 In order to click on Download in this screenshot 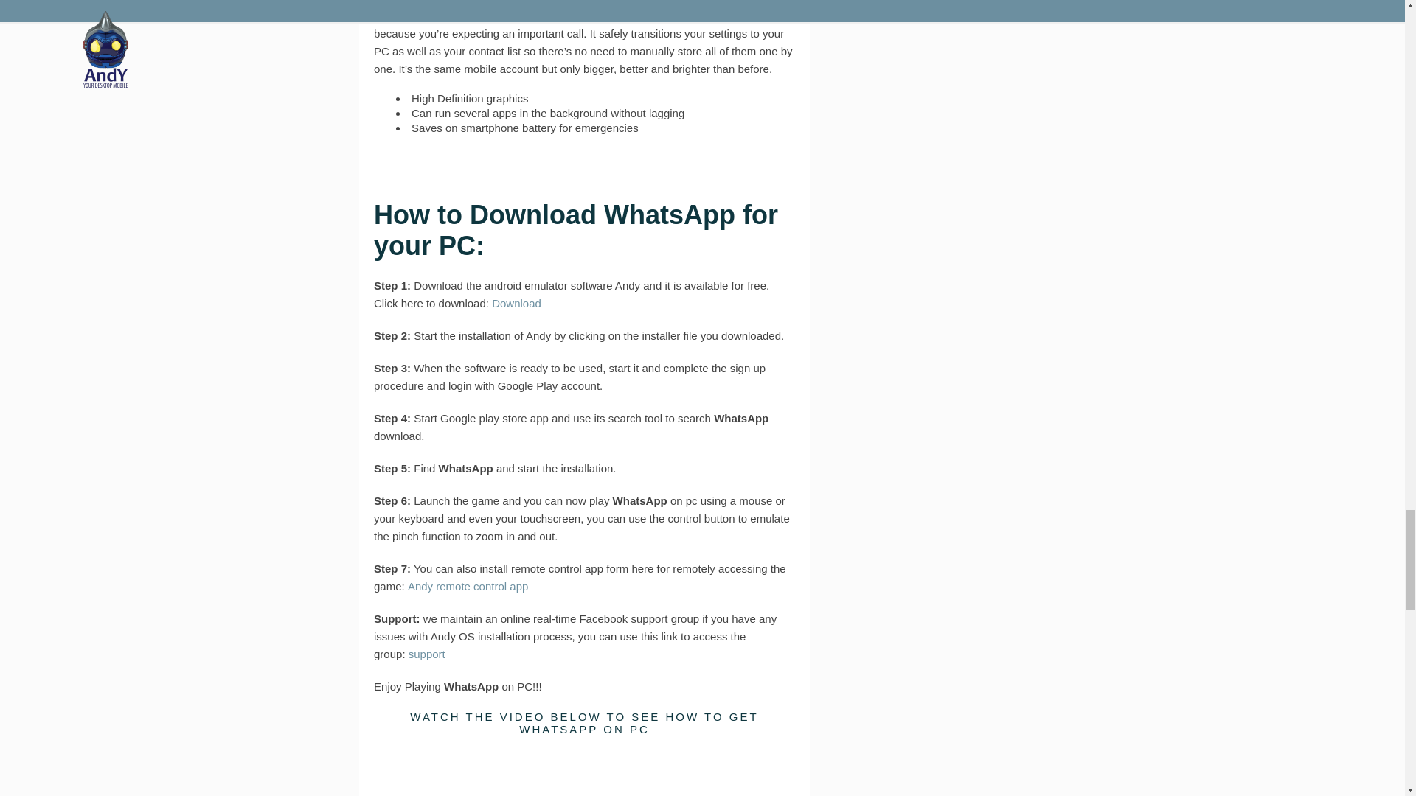, I will do `click(516, 68)`.